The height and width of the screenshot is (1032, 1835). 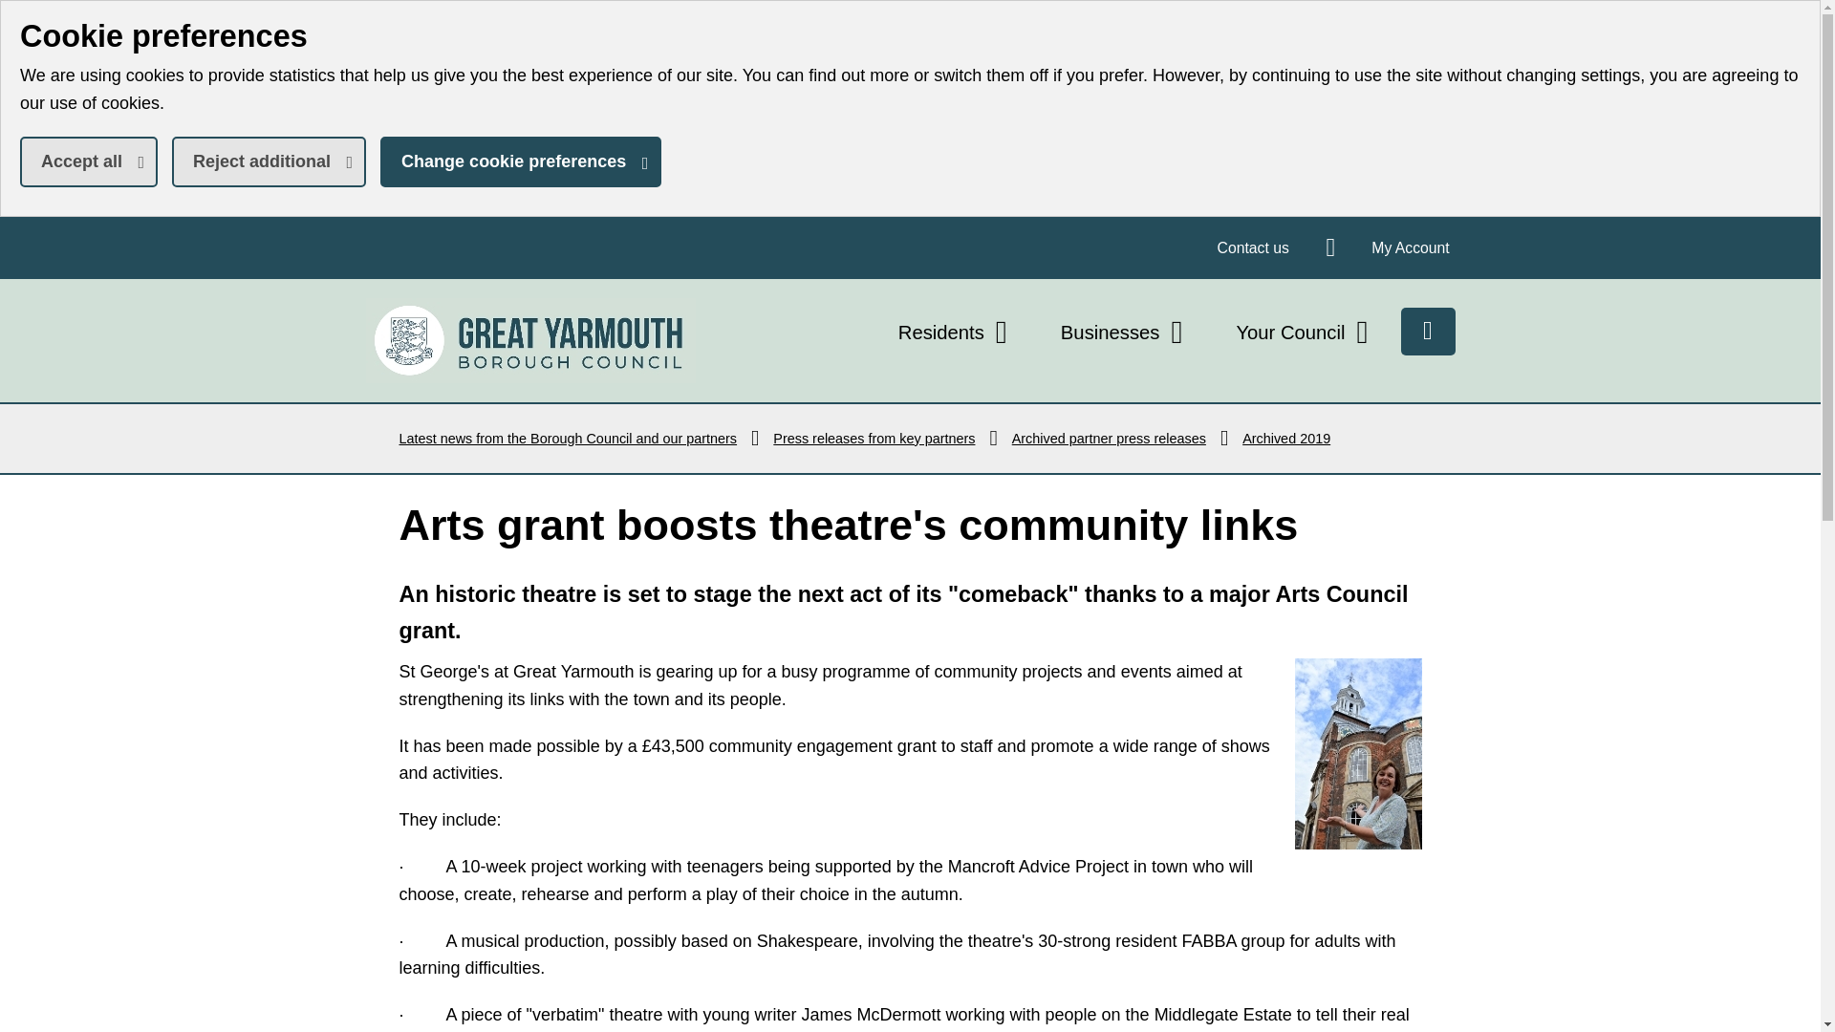 I want to click on Contact us, so click(x=269, y=161).